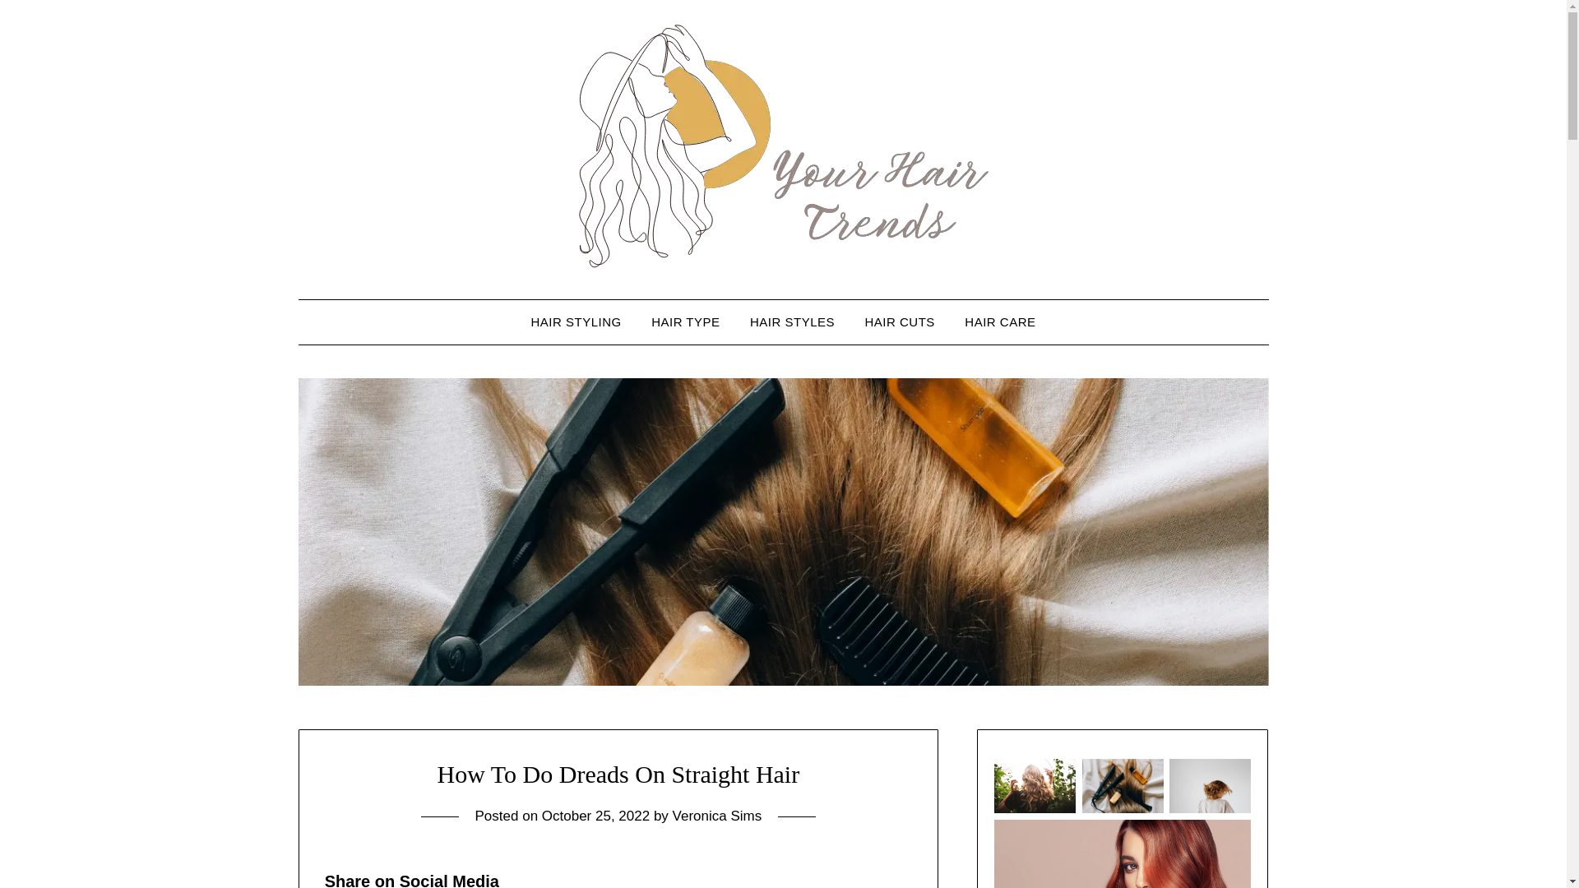 The width and height of the screenshot is (1579, 888). I want to click on October 25, 2022, so click(595, 816).